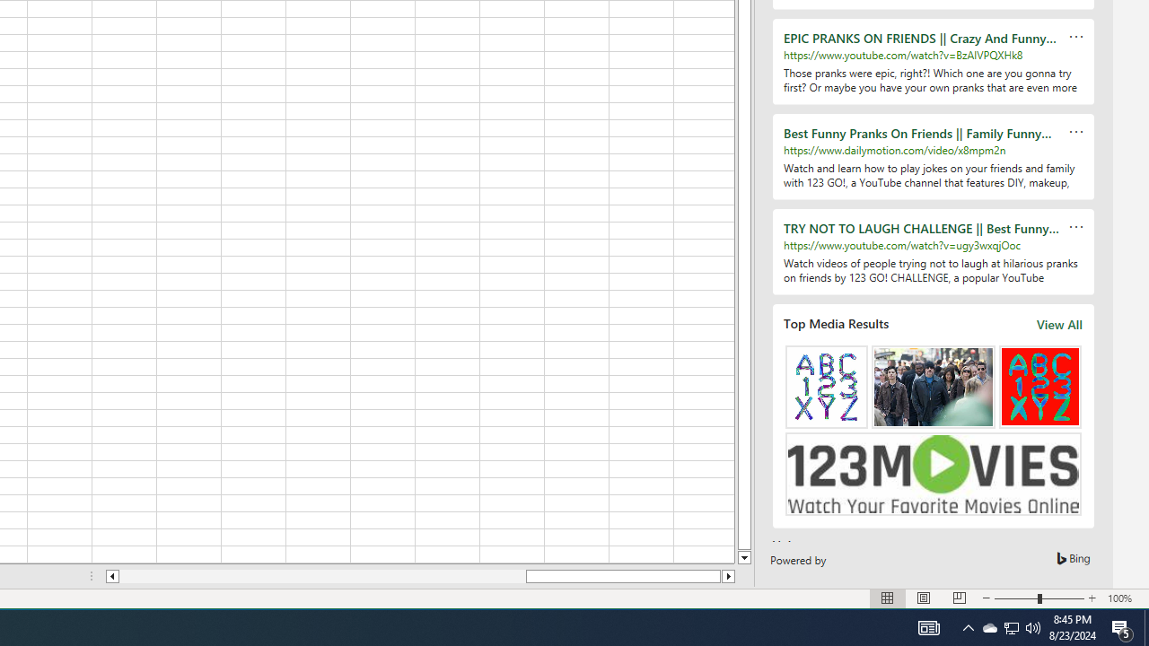 The image size is (1149, 646). I want to click on Normal, so click(1011, 628).